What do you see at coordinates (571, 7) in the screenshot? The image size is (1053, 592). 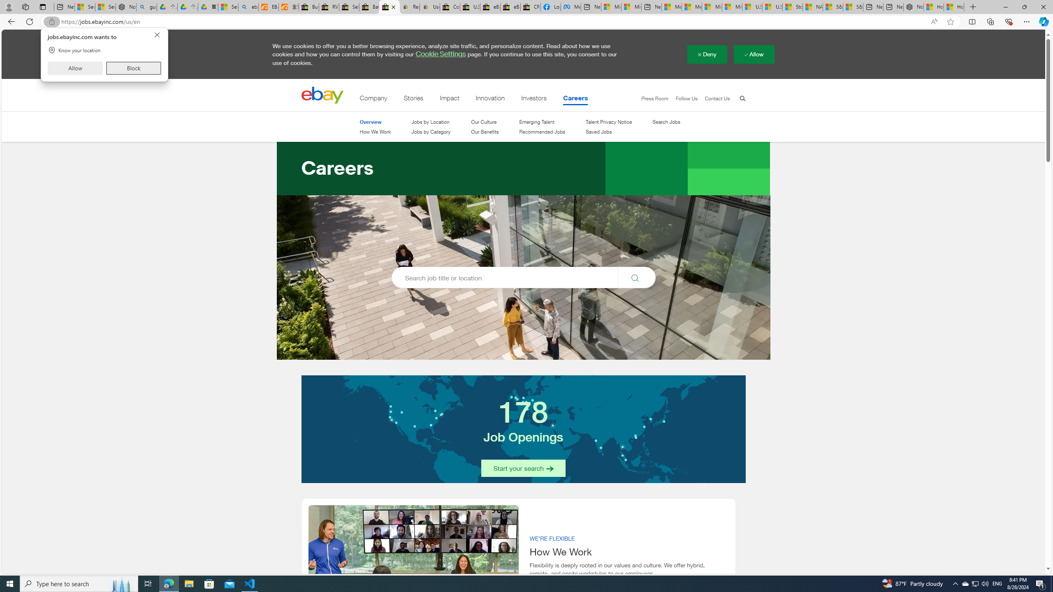 I see `Meta Store` at bounding box center [571, 7].